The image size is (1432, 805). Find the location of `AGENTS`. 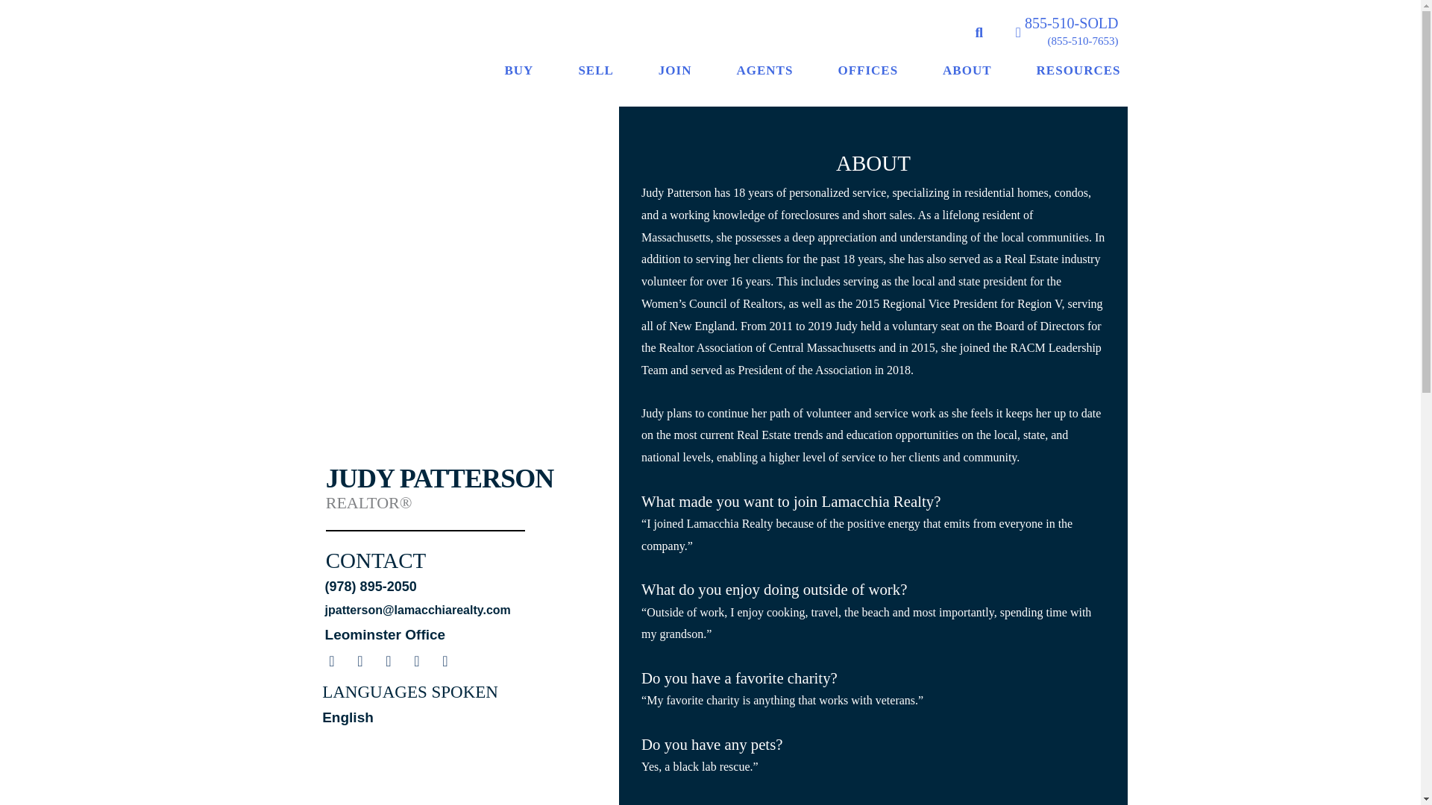

AGENTS is located at coordinates (764, 70).